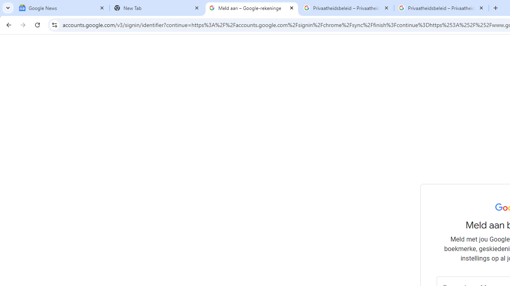 This screenshot has width=510, height=286. What do you see at coordinates (157, 8) in the screenshot?
I see `New Tab` at bounding box center [157, 8].